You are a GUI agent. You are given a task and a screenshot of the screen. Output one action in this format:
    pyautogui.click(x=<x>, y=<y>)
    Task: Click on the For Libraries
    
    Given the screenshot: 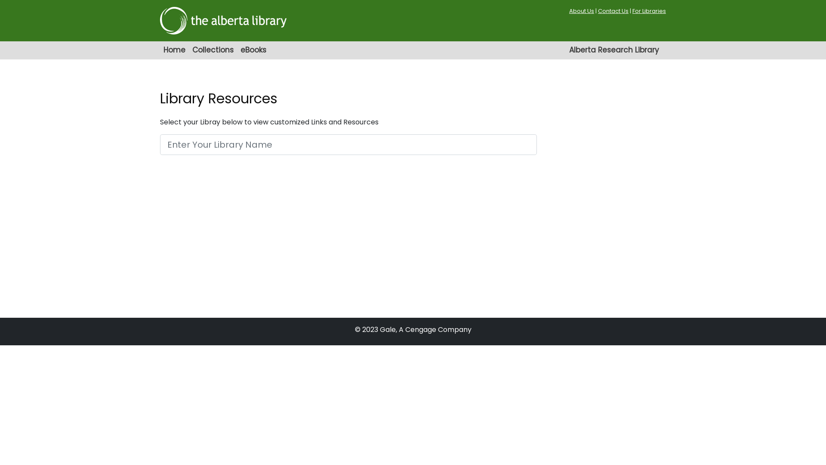 What is the action you would take?
    pyautogui.click(x=649, y=11)
    